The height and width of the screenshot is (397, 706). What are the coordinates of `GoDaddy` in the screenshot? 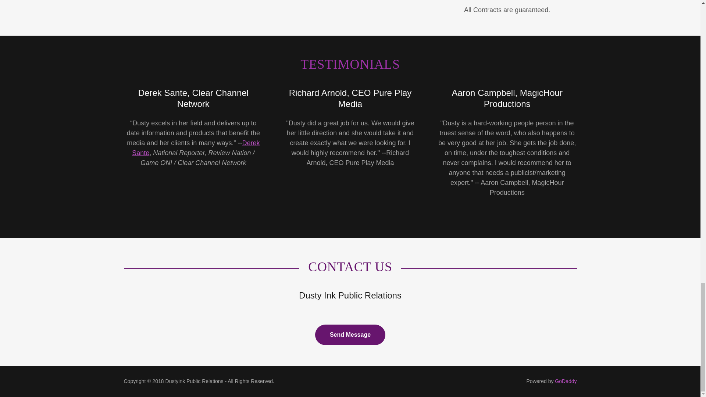 It's located at (566, 381).